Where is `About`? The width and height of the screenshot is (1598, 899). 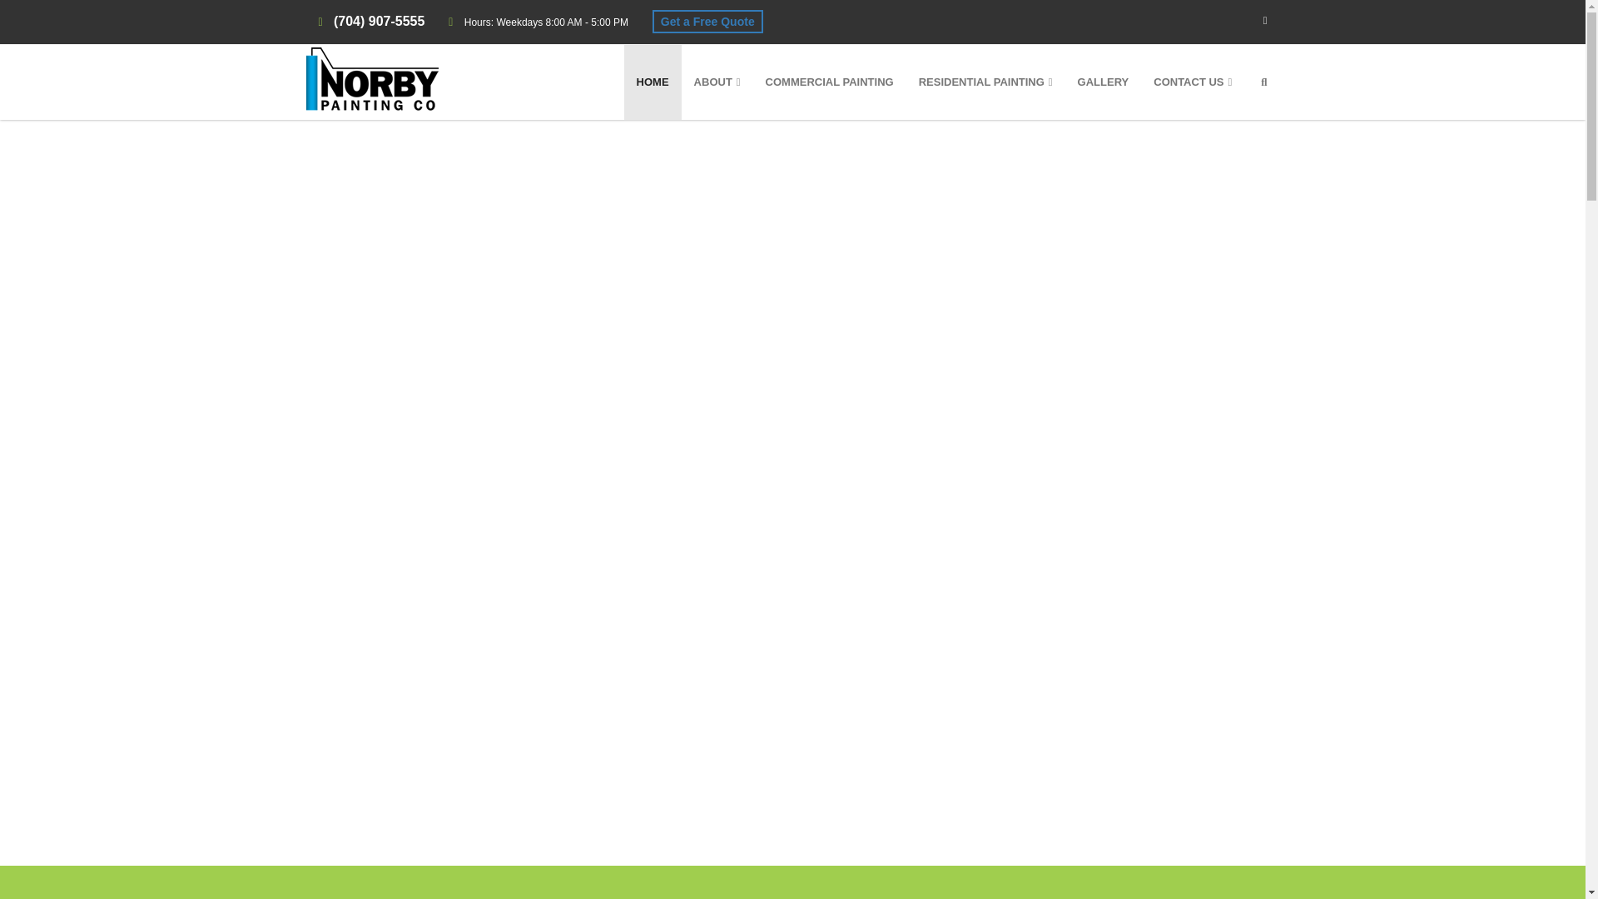
About is located at coordinates (717, 82).